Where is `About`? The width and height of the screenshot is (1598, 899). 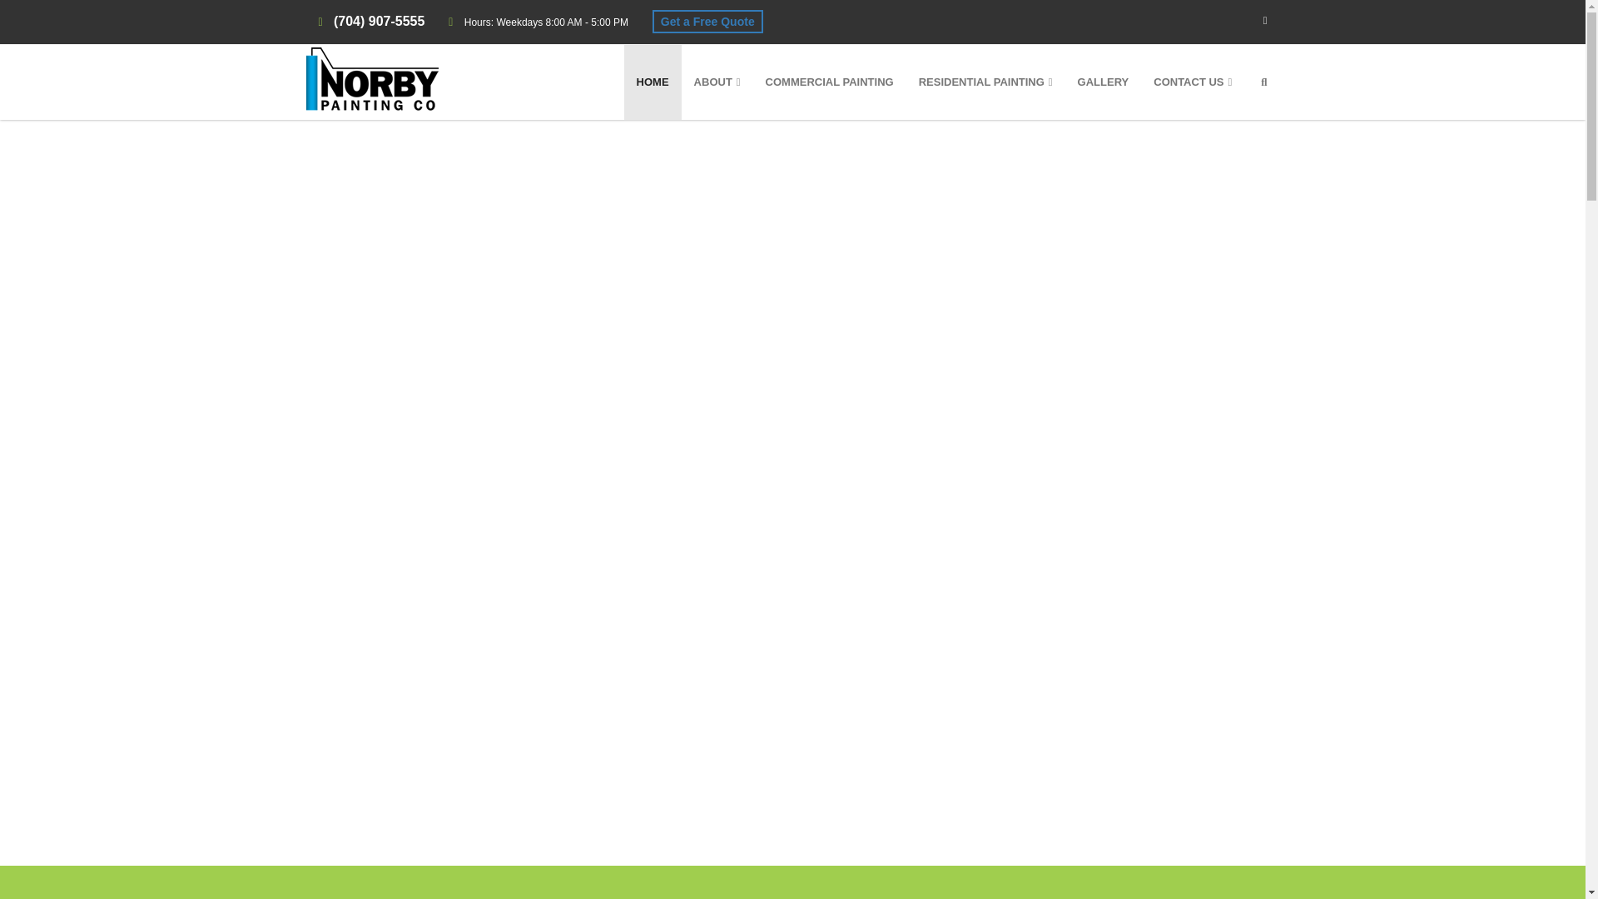
About is located at coordinates (717, 82).